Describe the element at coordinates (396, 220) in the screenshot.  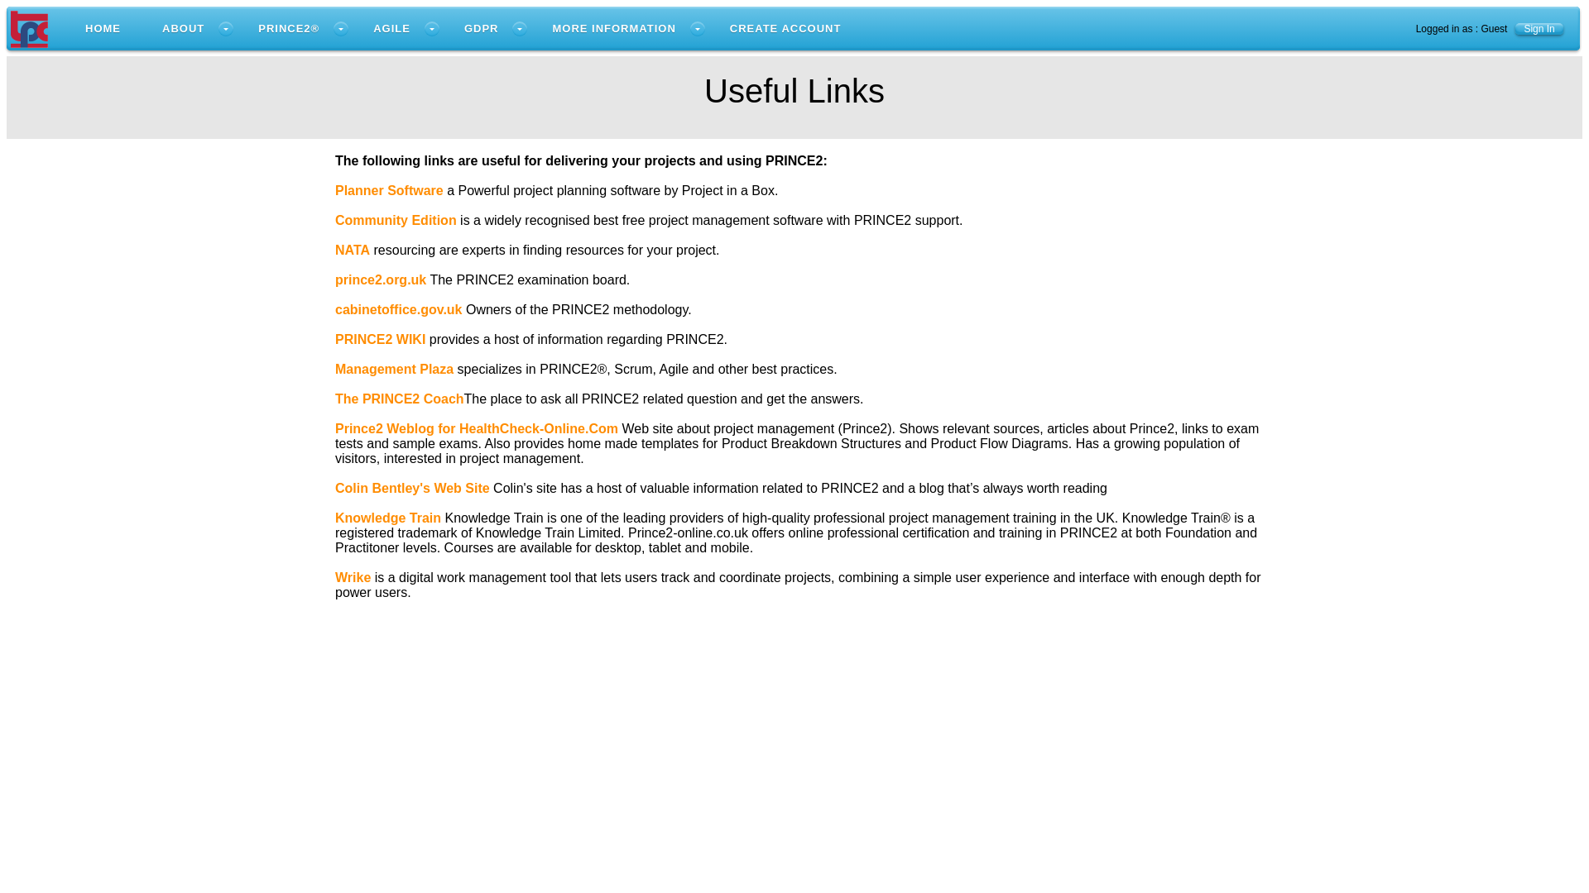
I see `Community Edition` at that location.